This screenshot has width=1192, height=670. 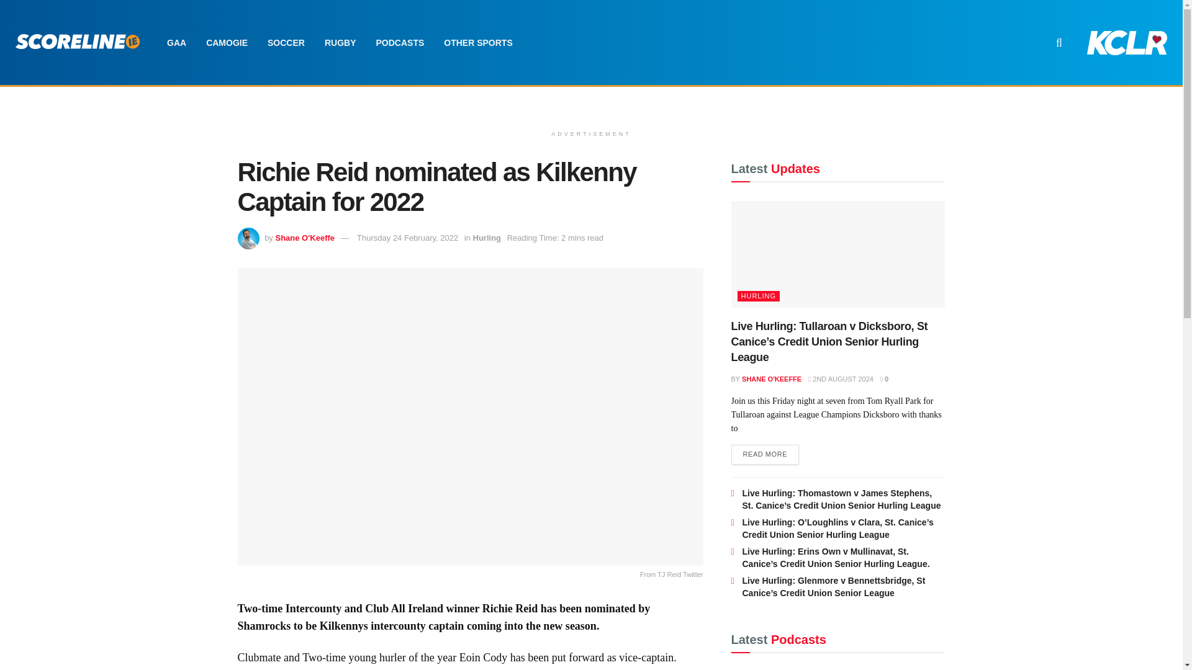 What do you see at coordinates (400, 42) in the screenshot?
I see `PODCASTS` at bounding box center [400, 42].